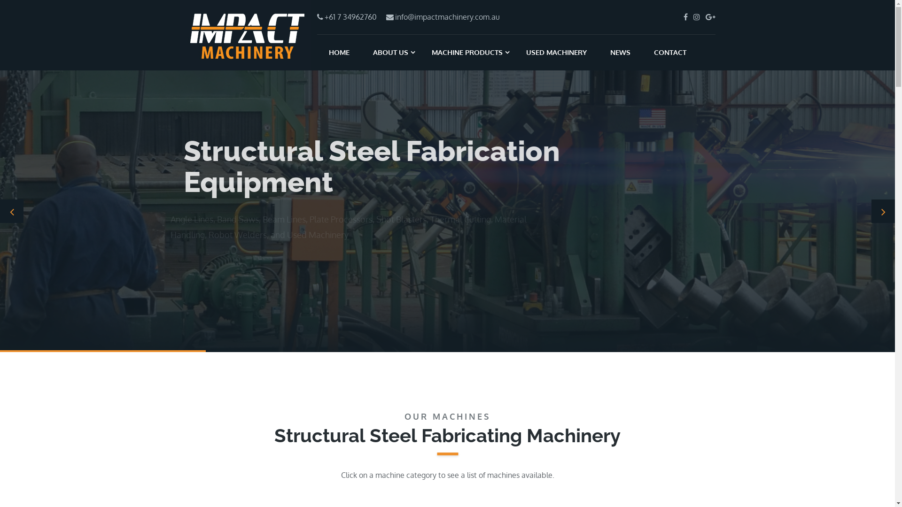 The width and height of the screenshot is (902, 507). What do you see at coordinates (467, 53) in the screenshot?
I see `MACHINE PRODUCTS` at bounding box center [467, 53].